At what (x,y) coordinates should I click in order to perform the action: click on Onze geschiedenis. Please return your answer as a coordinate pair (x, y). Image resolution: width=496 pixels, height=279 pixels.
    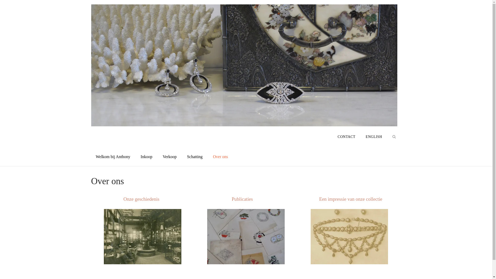
    Looking at the image, I should click on (142, 199).